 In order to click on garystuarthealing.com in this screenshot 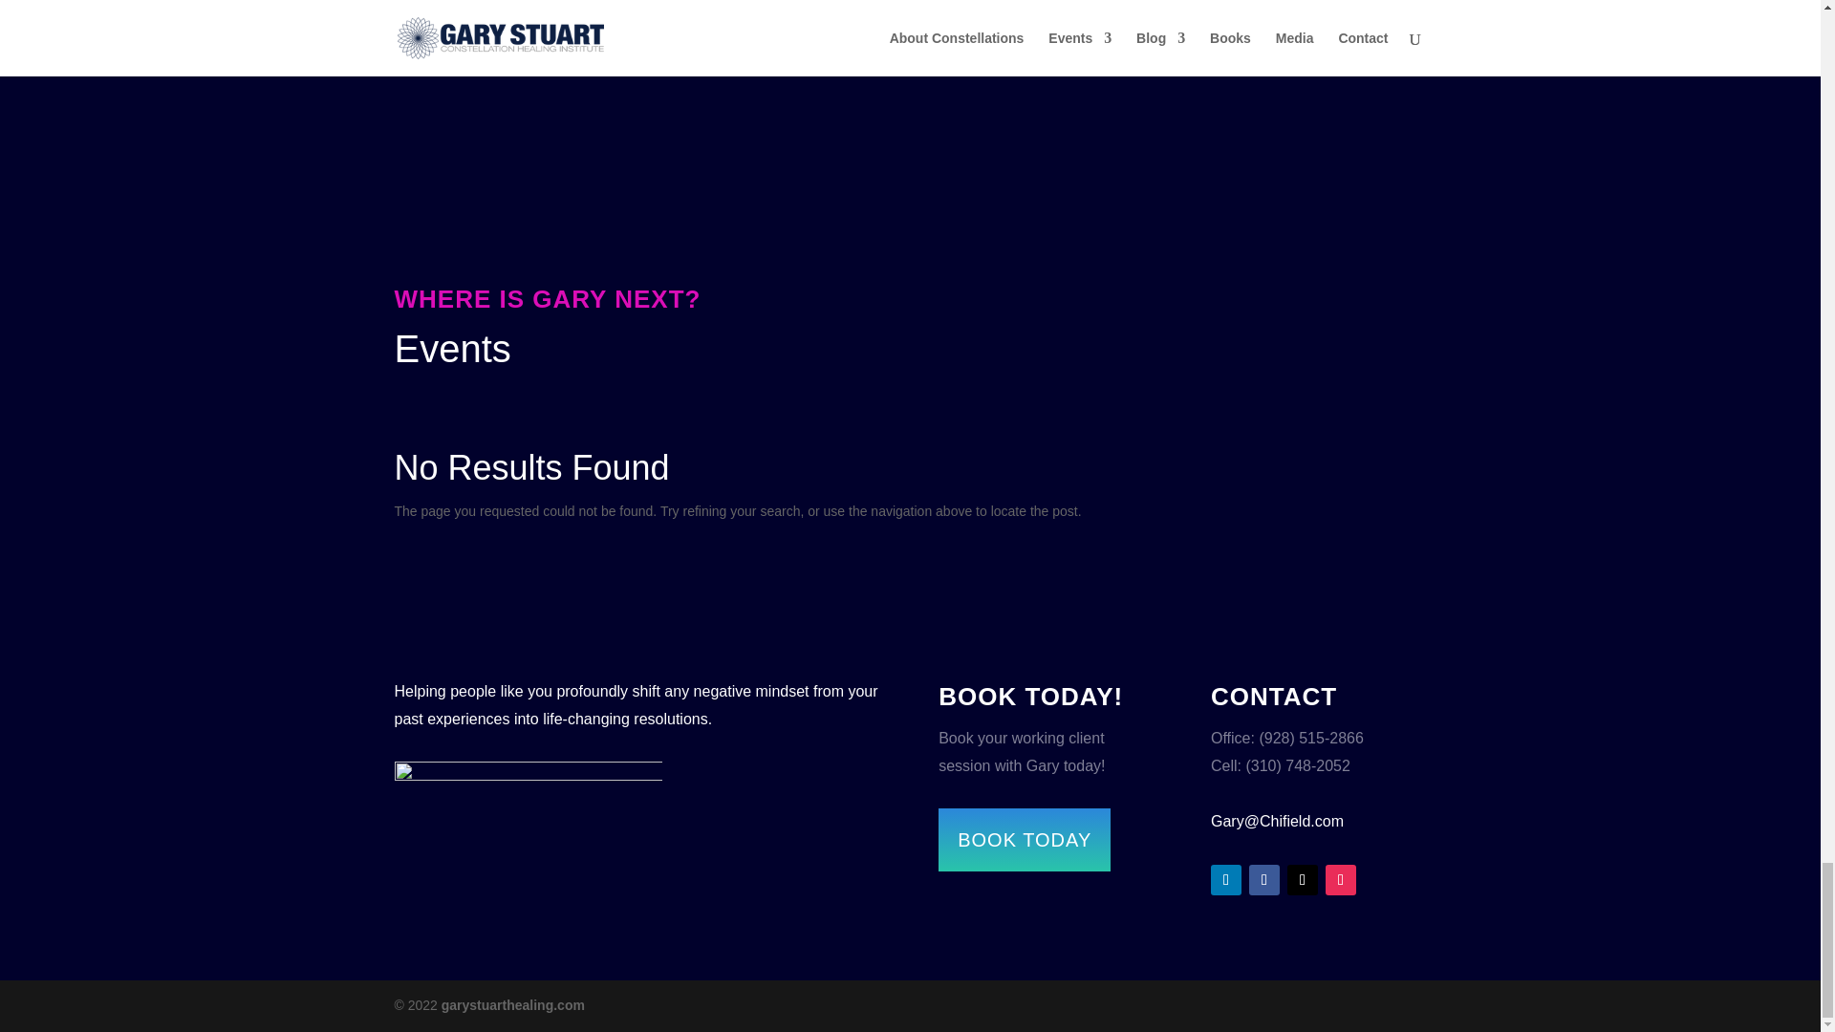, I will do `click(513, 1005)`.